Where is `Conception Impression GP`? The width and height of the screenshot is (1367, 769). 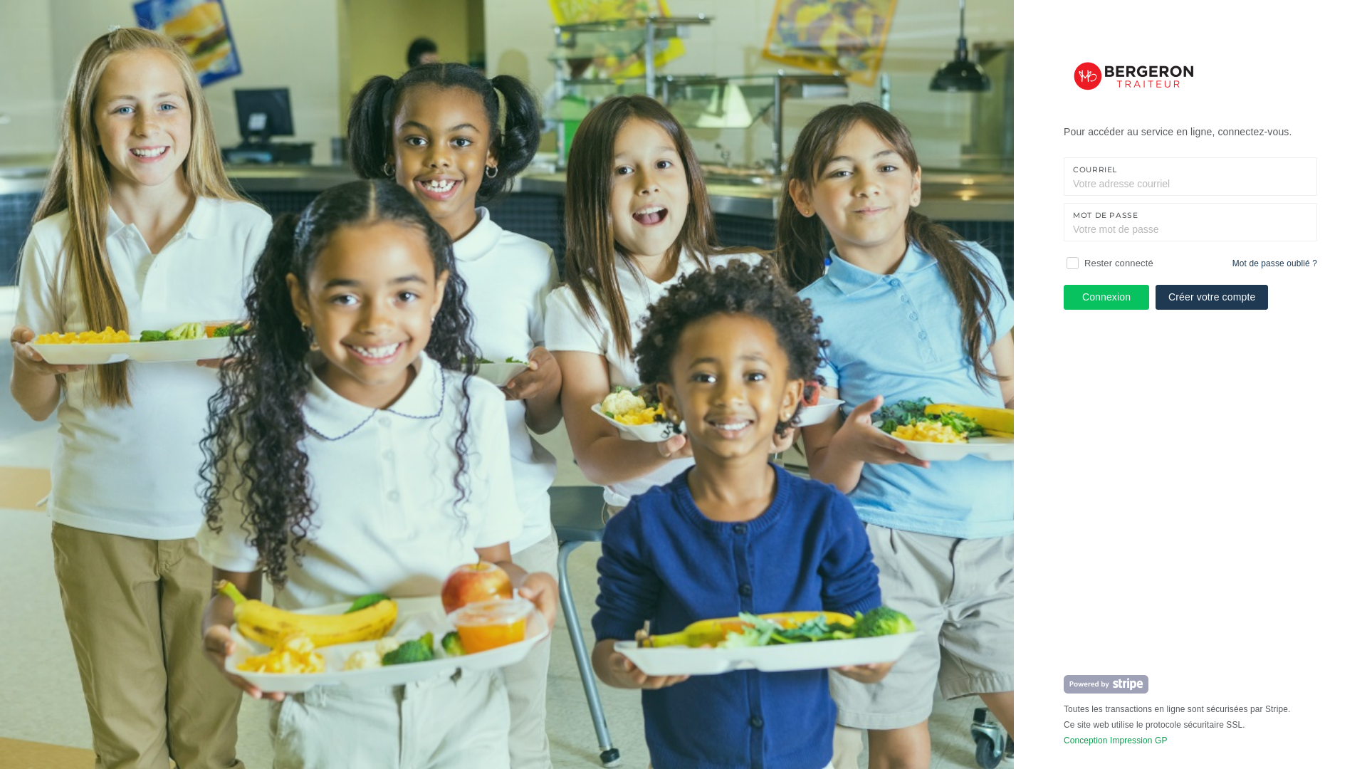 Conception Impression GP is located at coordinates (1115, 741).